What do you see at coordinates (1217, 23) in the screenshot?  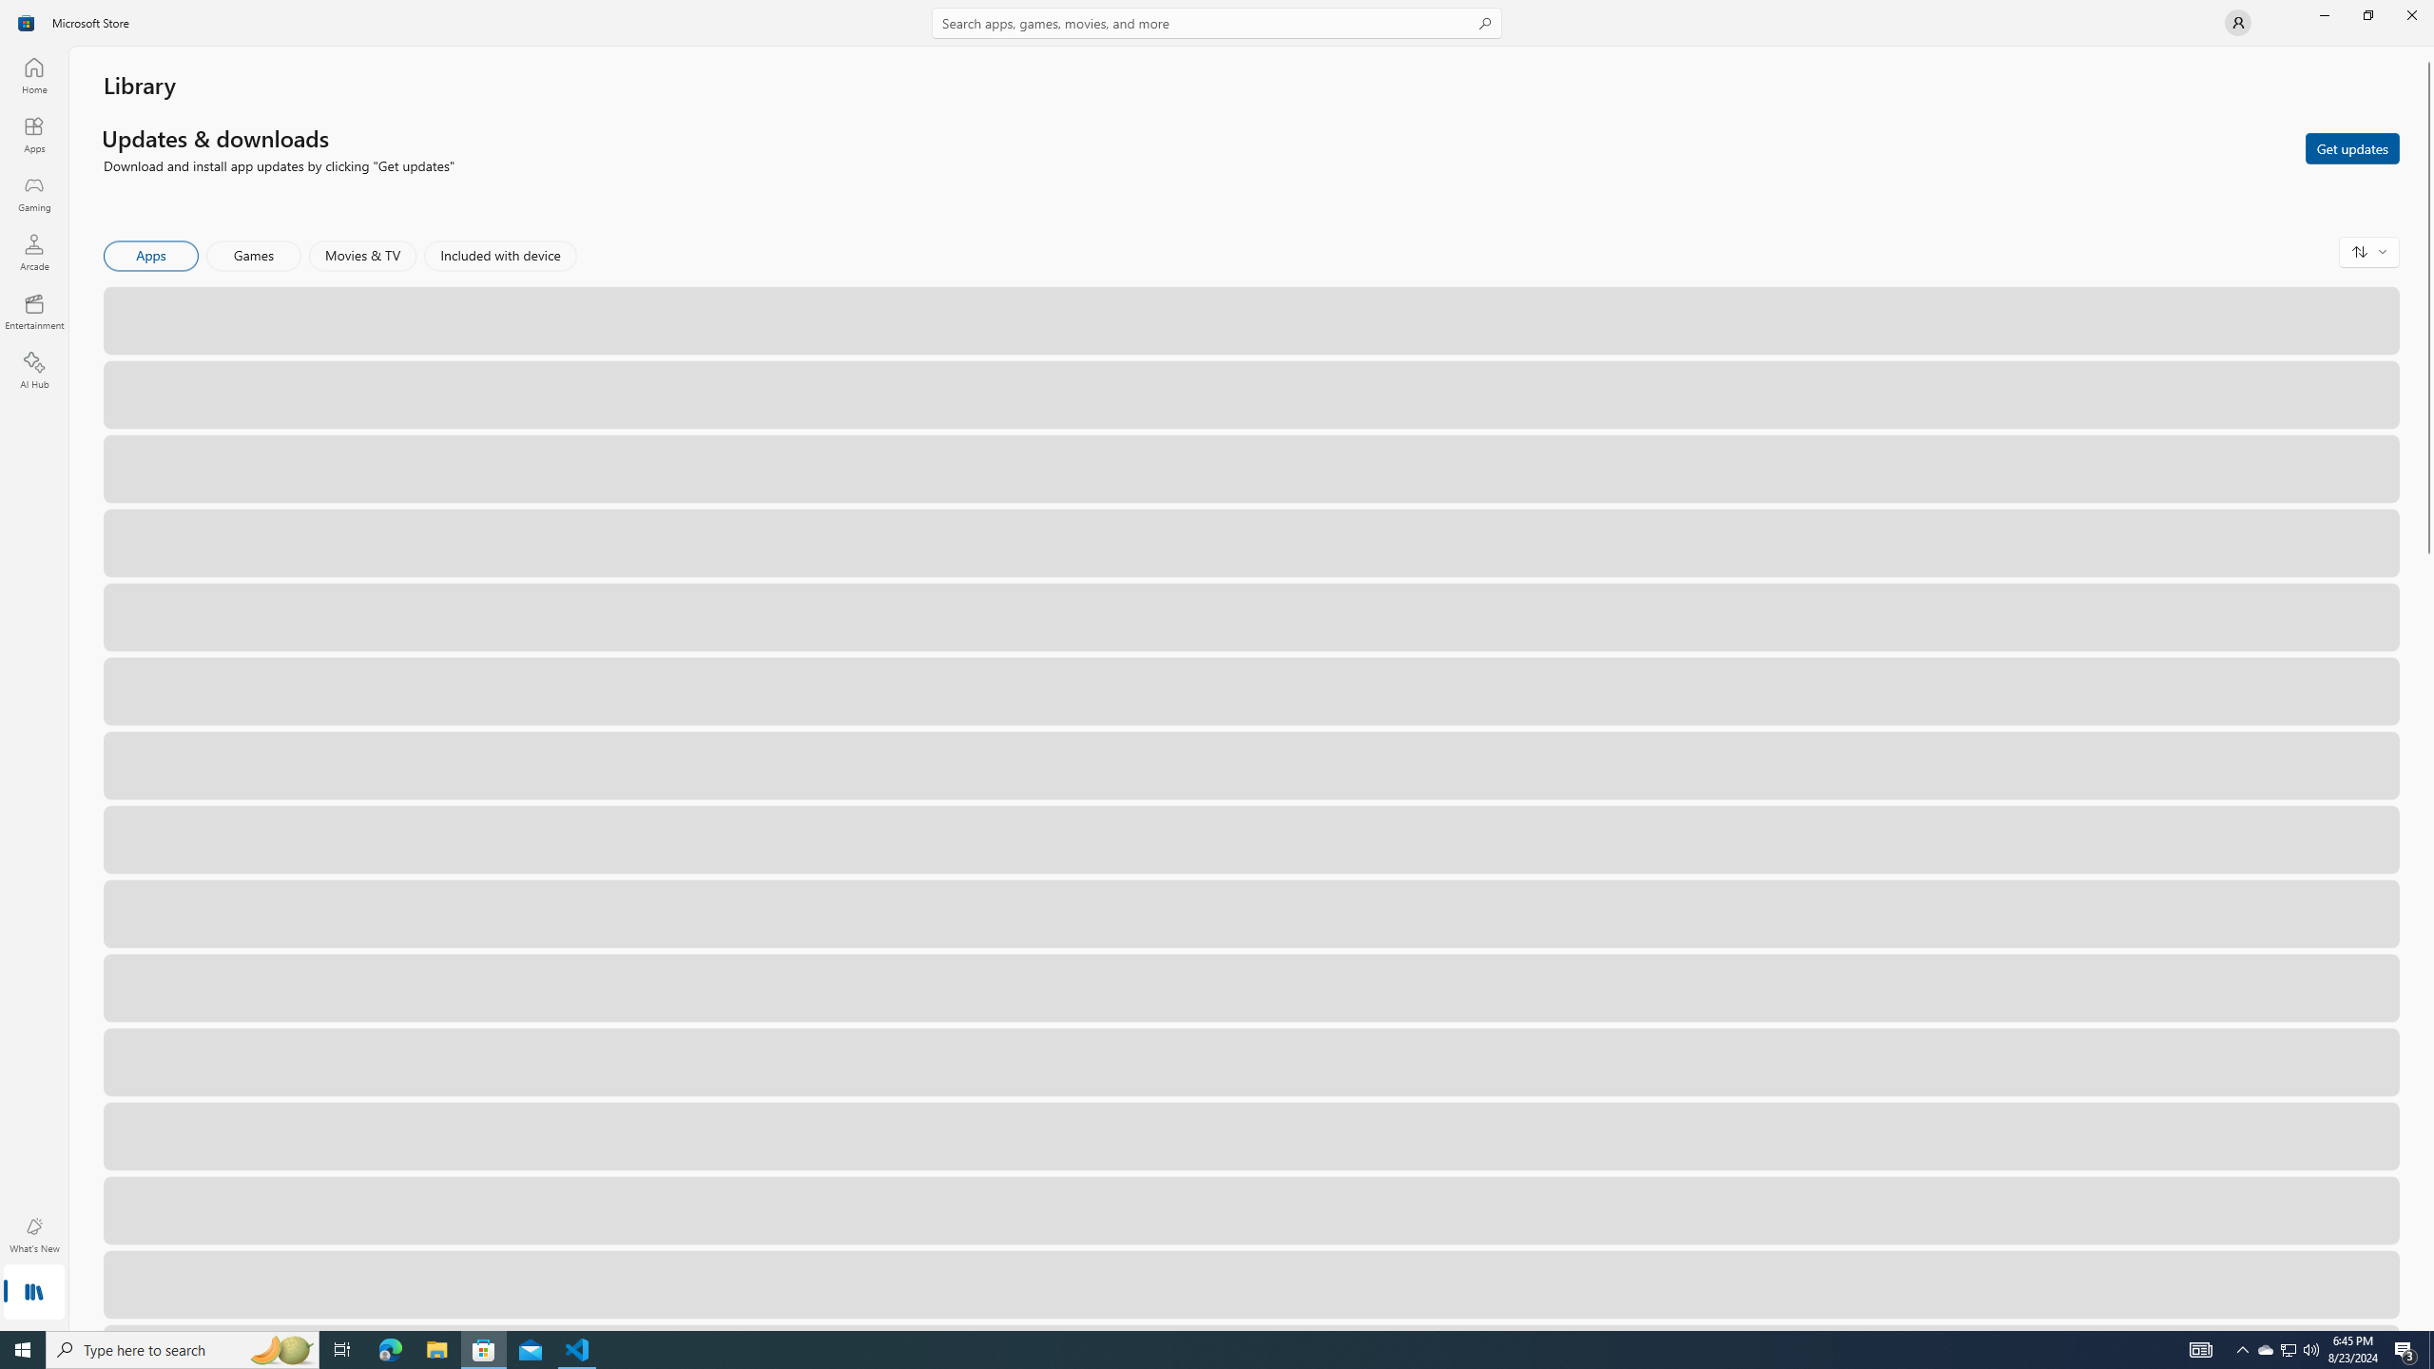 I see `Search` at bounding box center [1217, 23].